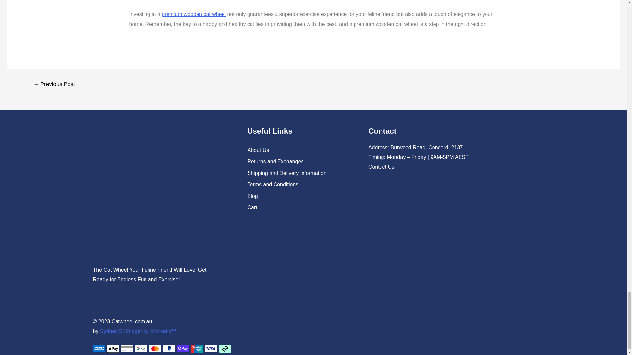 Image resolution: width=632 pixels, height=355 pixels. What do you see at coordinates (298, 208) in the screenshot?
I see `Cart` at bounding box center [298, 208].